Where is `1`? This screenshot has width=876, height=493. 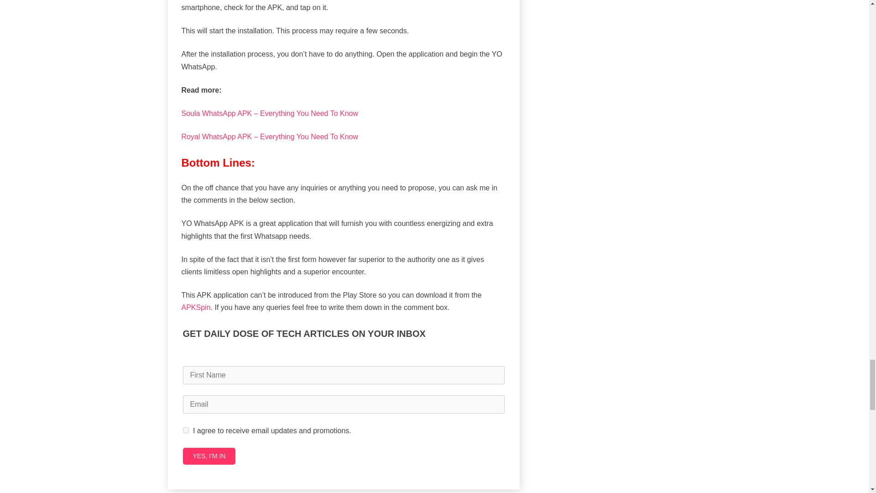
1 is located at coordinates (185, 430).